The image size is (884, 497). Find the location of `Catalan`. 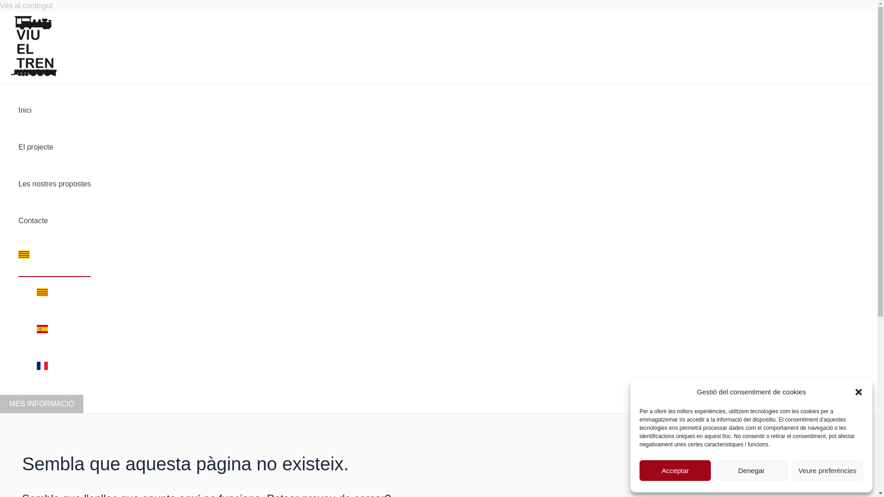

Catalan is located at coordinates (64, 295).